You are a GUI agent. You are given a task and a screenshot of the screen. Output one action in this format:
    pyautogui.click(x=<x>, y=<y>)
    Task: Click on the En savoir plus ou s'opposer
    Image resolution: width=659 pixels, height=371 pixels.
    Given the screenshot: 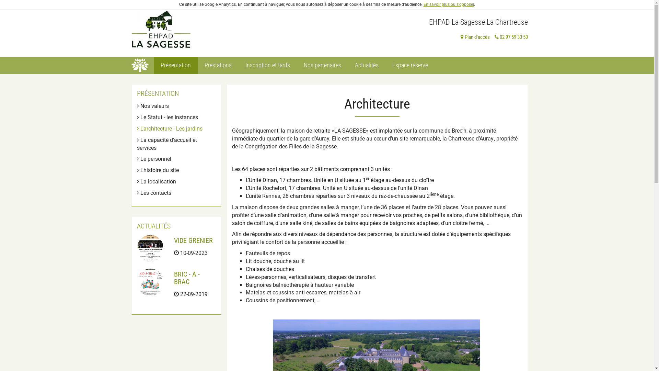 What is the action you would take?
    pyautogui.click(x=449, y=4)
    